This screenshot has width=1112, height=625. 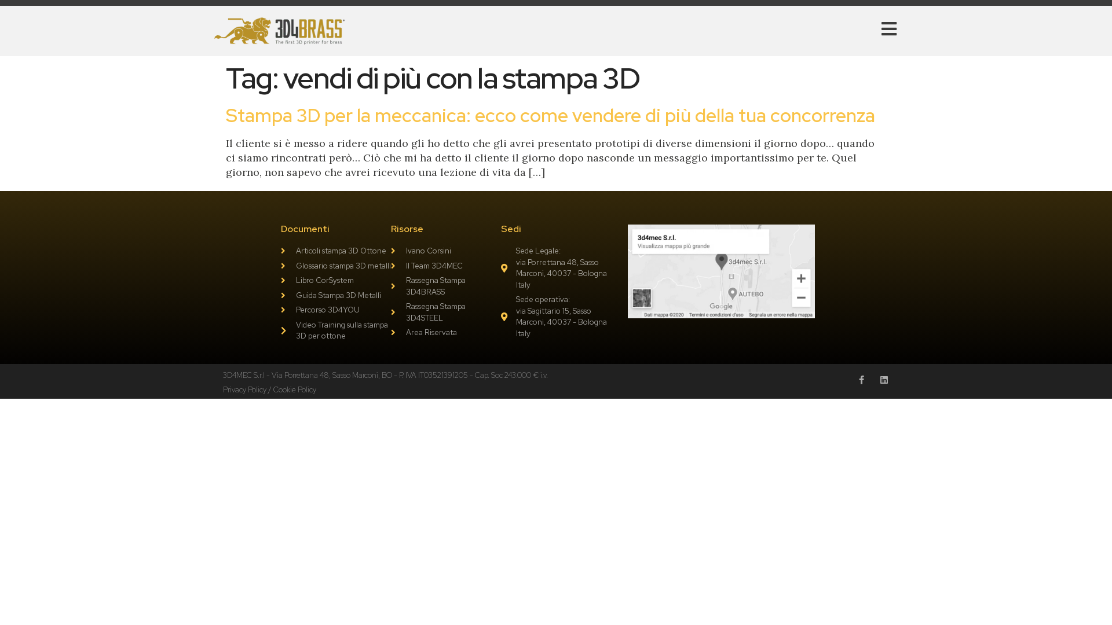 What do you see at coordinates (336, 331) in the screenshot?
I see `Video Training sulla stampa 3D per ottone` at bounding box center [336, 331].